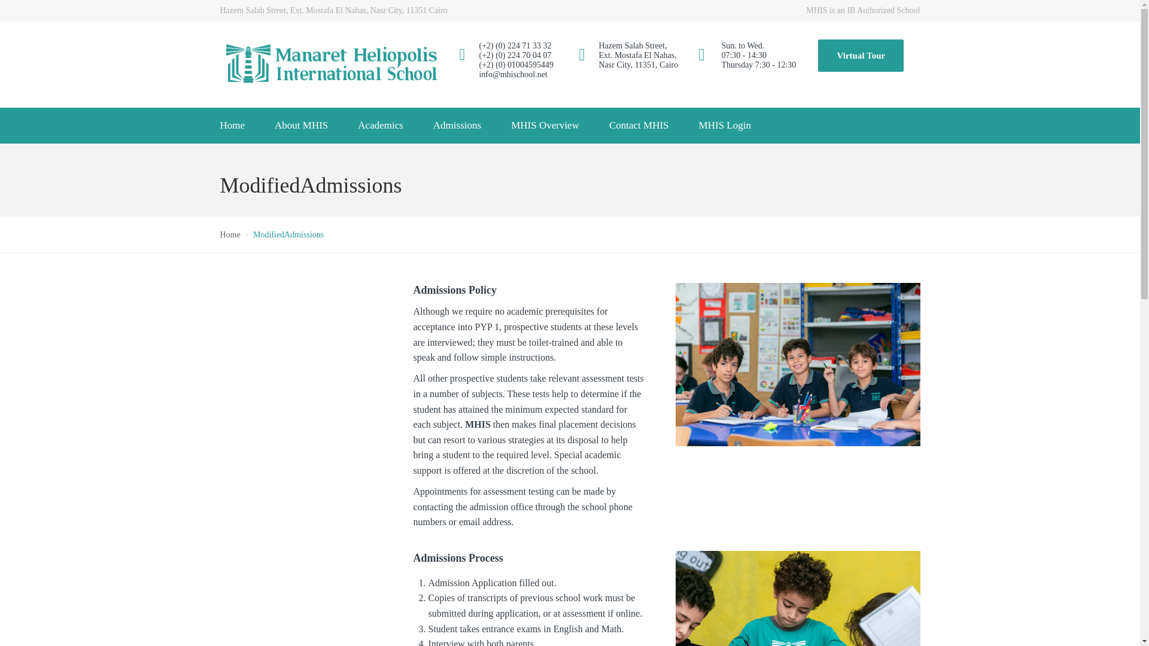 Image resolution: width=1149 pixels, height=646 pixels. What do you see at coordinates (639, 126) in the screenshot?
I see `Contact MHIS` at bounding box center [639, 126].